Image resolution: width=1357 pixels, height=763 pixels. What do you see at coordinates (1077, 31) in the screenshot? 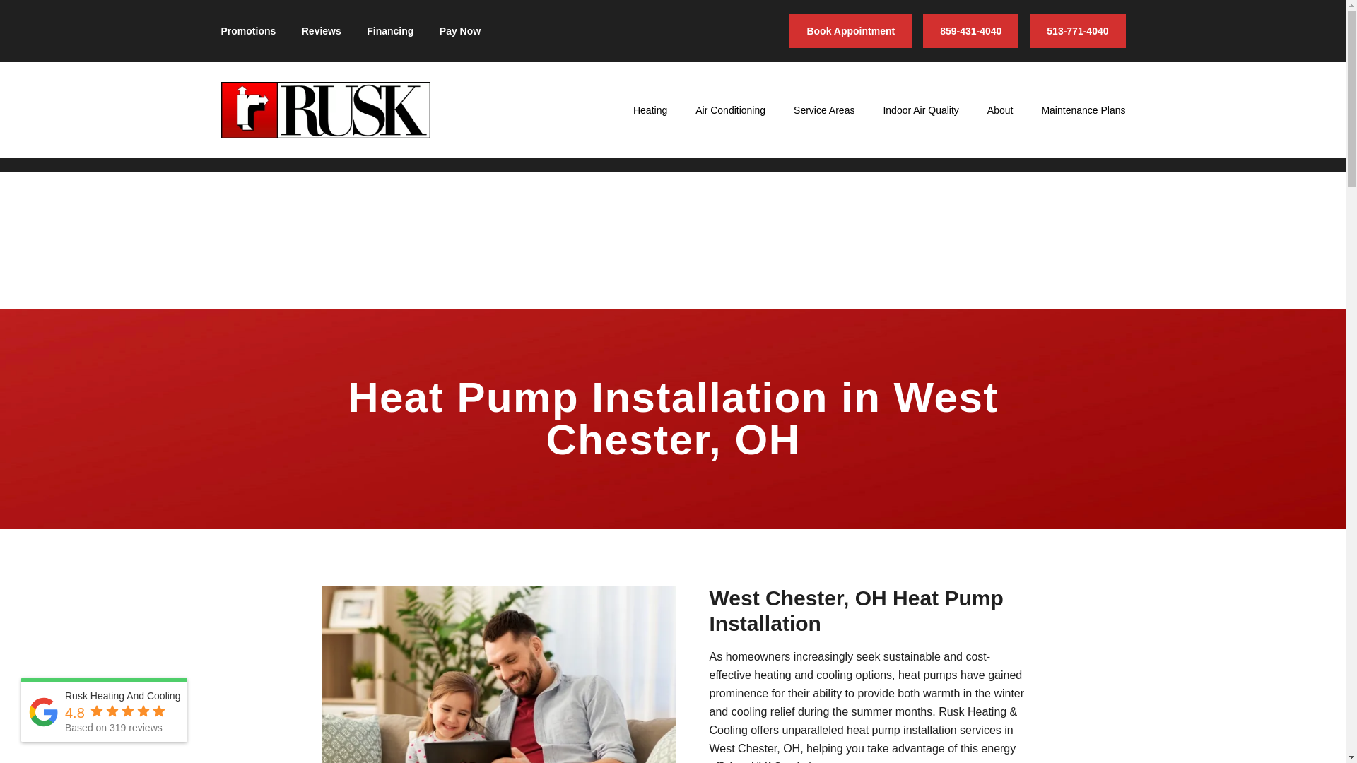
I see `513-771-4040` at bounding box center [1077, 31].